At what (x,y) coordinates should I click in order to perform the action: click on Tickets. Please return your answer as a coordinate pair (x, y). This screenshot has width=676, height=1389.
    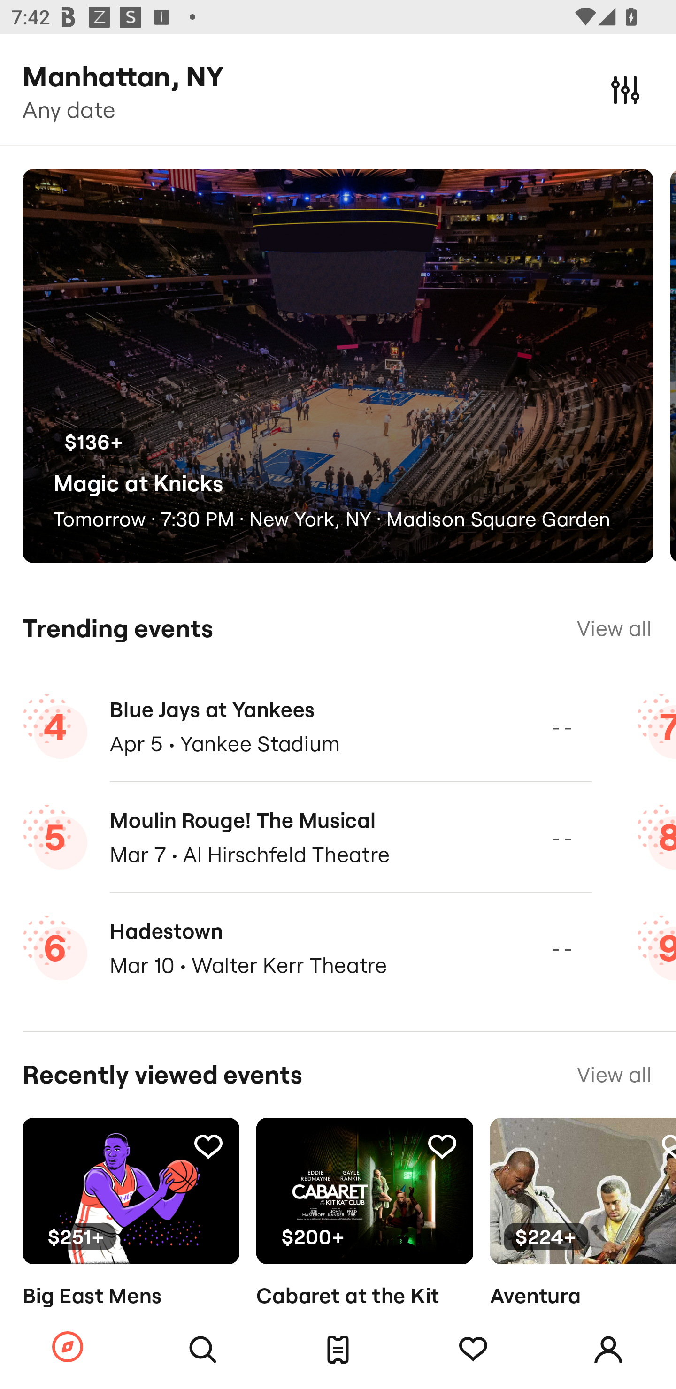
    Looking at the image, I should click on (338, 1350).